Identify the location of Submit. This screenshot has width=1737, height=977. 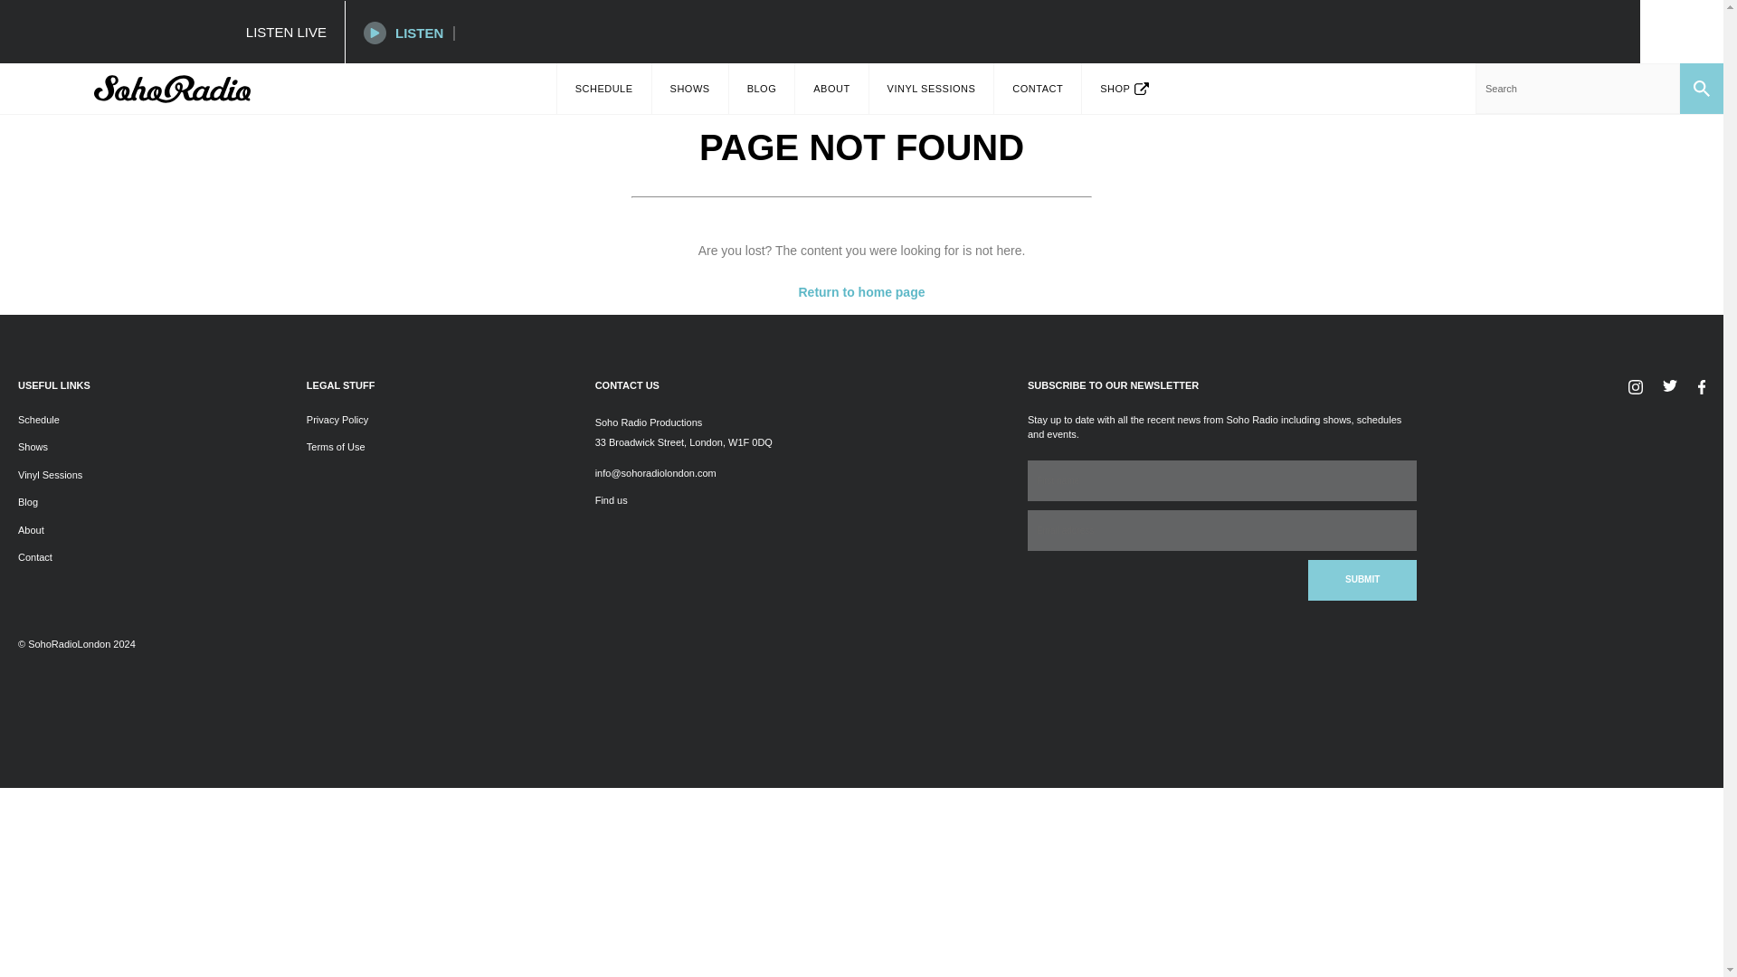
(1362, 580).